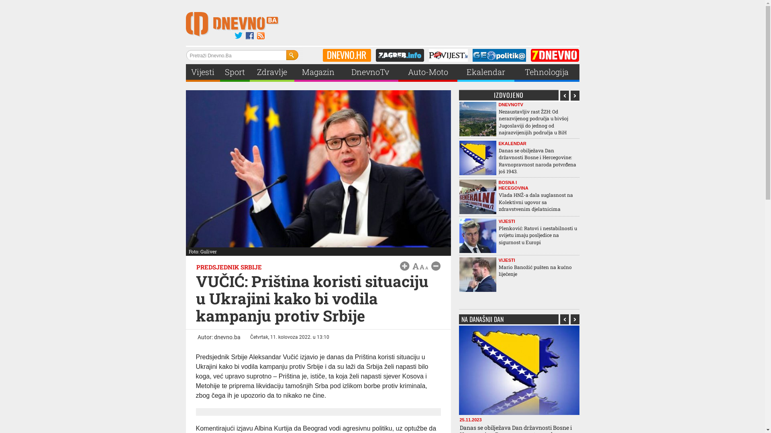  What do you see at coordinates (229, 267) in the screenshot?
I see `PREDSJEDNIK SRBIJE` at bounding box center [229, 267].